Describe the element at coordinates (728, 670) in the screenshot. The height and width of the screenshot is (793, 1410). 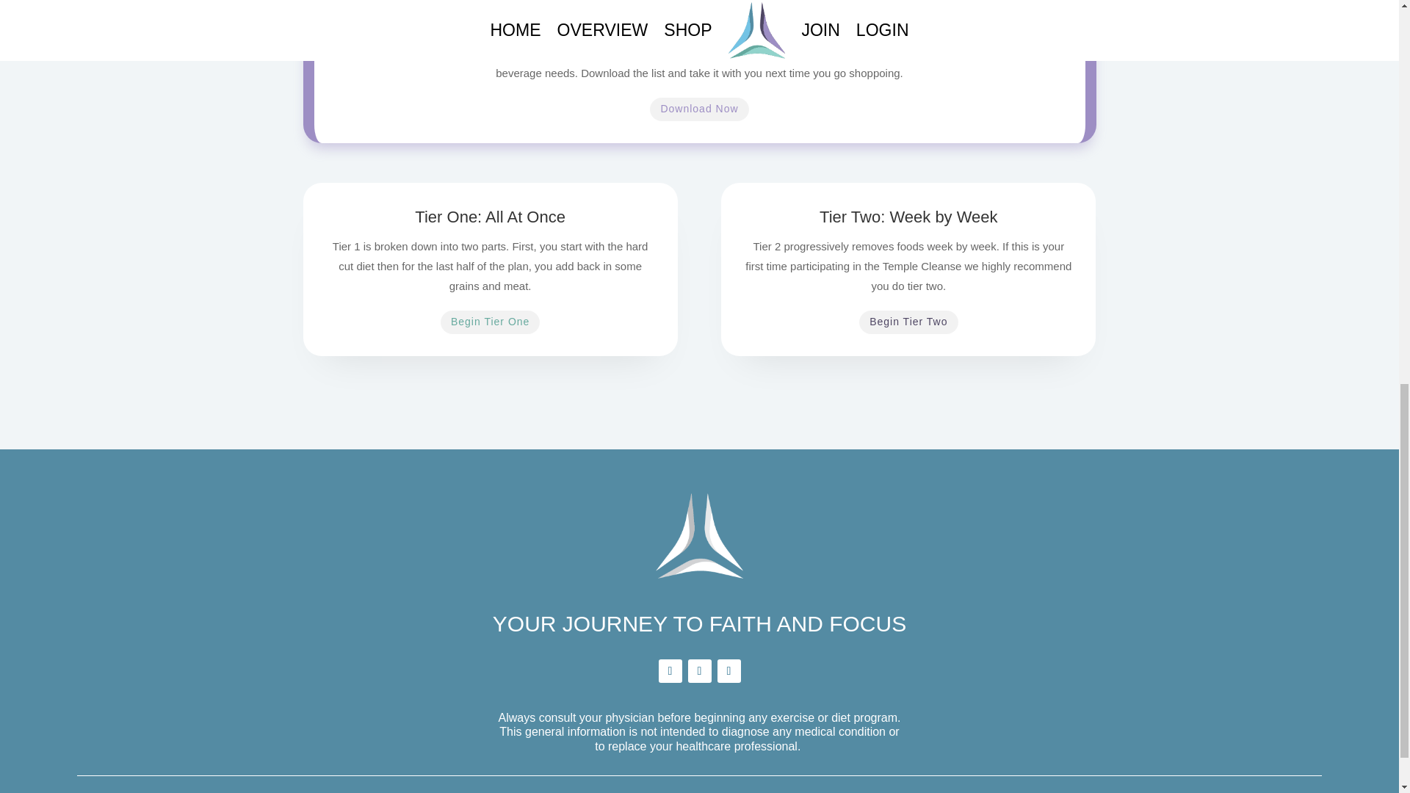
I see `Follow on Youtube` at that location.